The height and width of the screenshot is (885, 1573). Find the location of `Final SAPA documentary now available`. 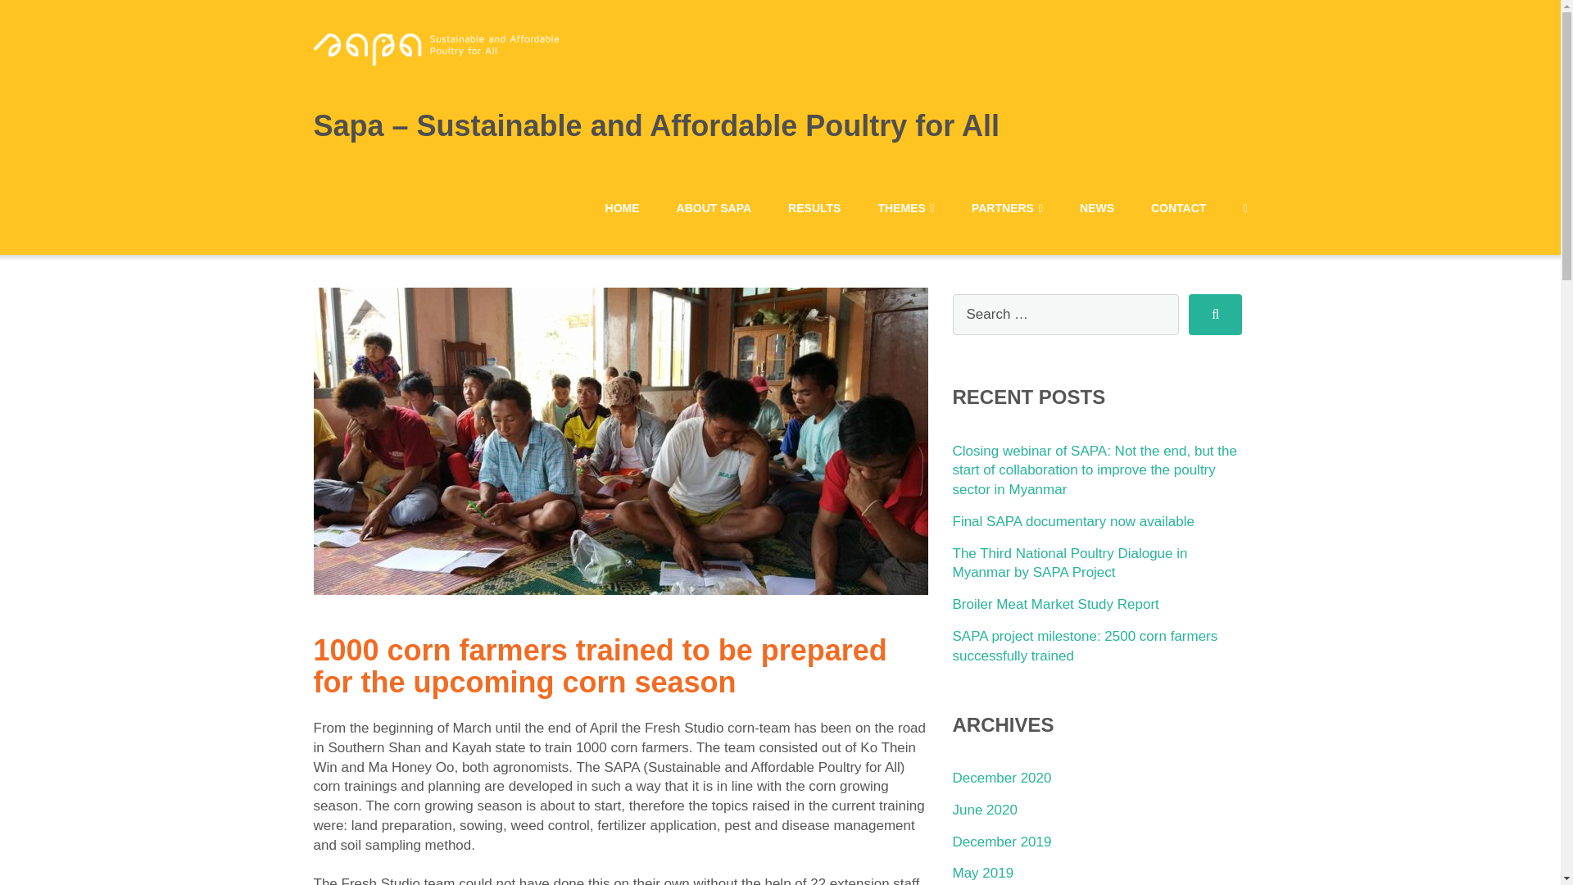

Final SAPA documentary now available is located at coordinates (1072, 521).